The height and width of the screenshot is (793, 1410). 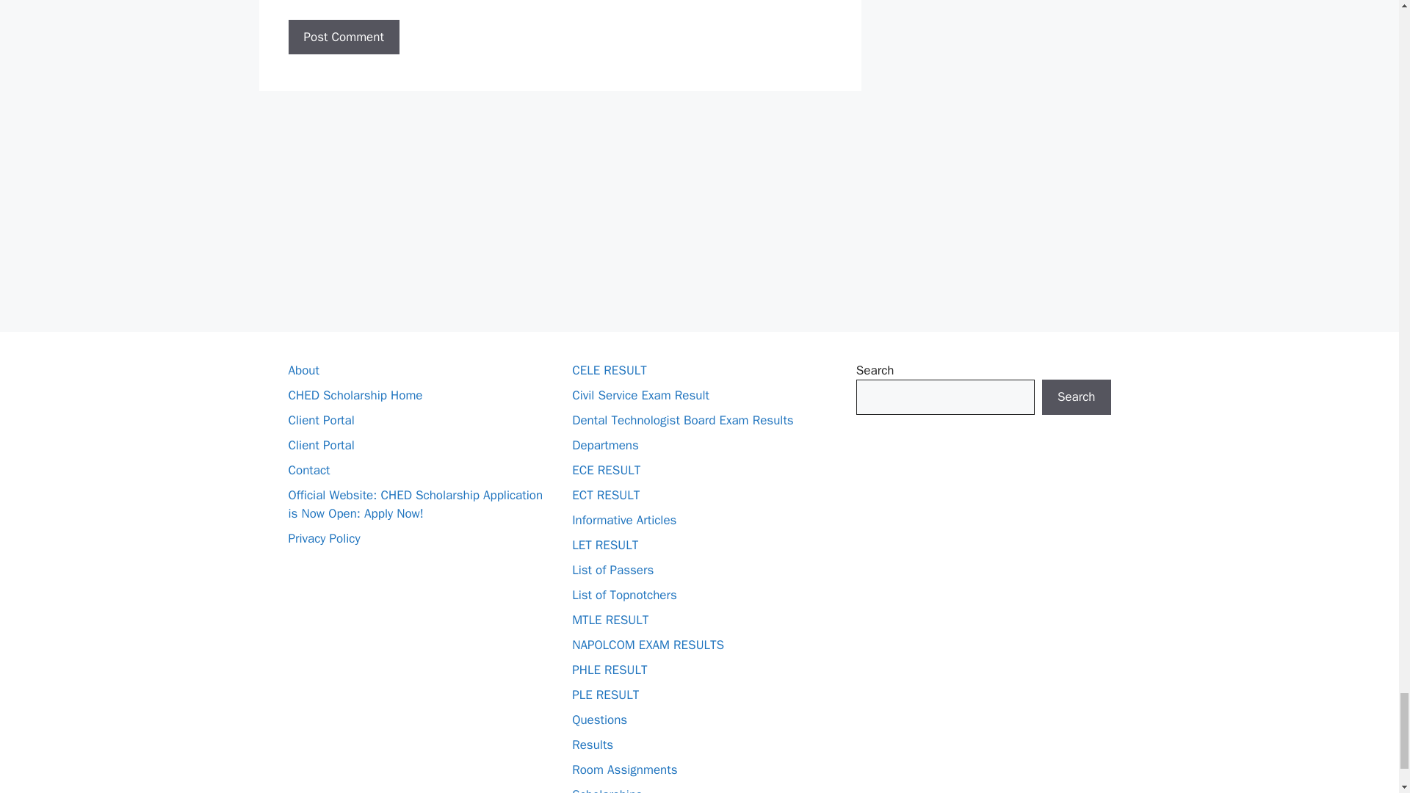 What do you see at coordinates (610, 370) in the screenshot?
I see `CELE RESULT` at bounding box center [610, 370].